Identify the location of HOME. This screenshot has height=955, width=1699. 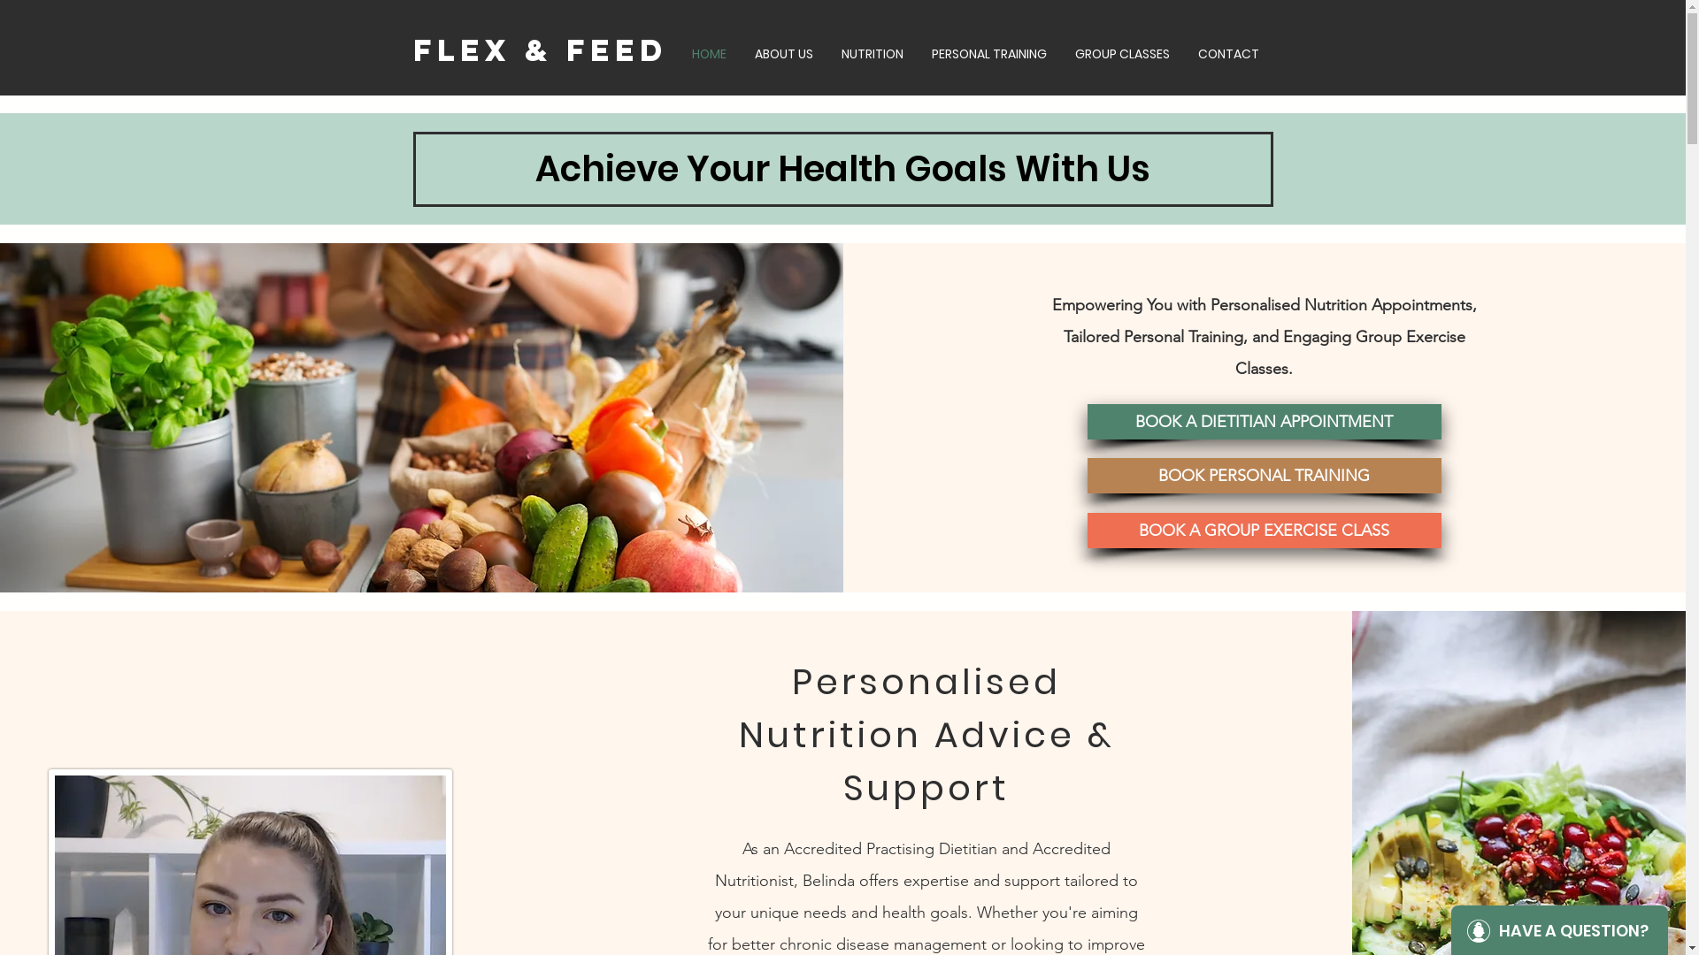
(710, 54).